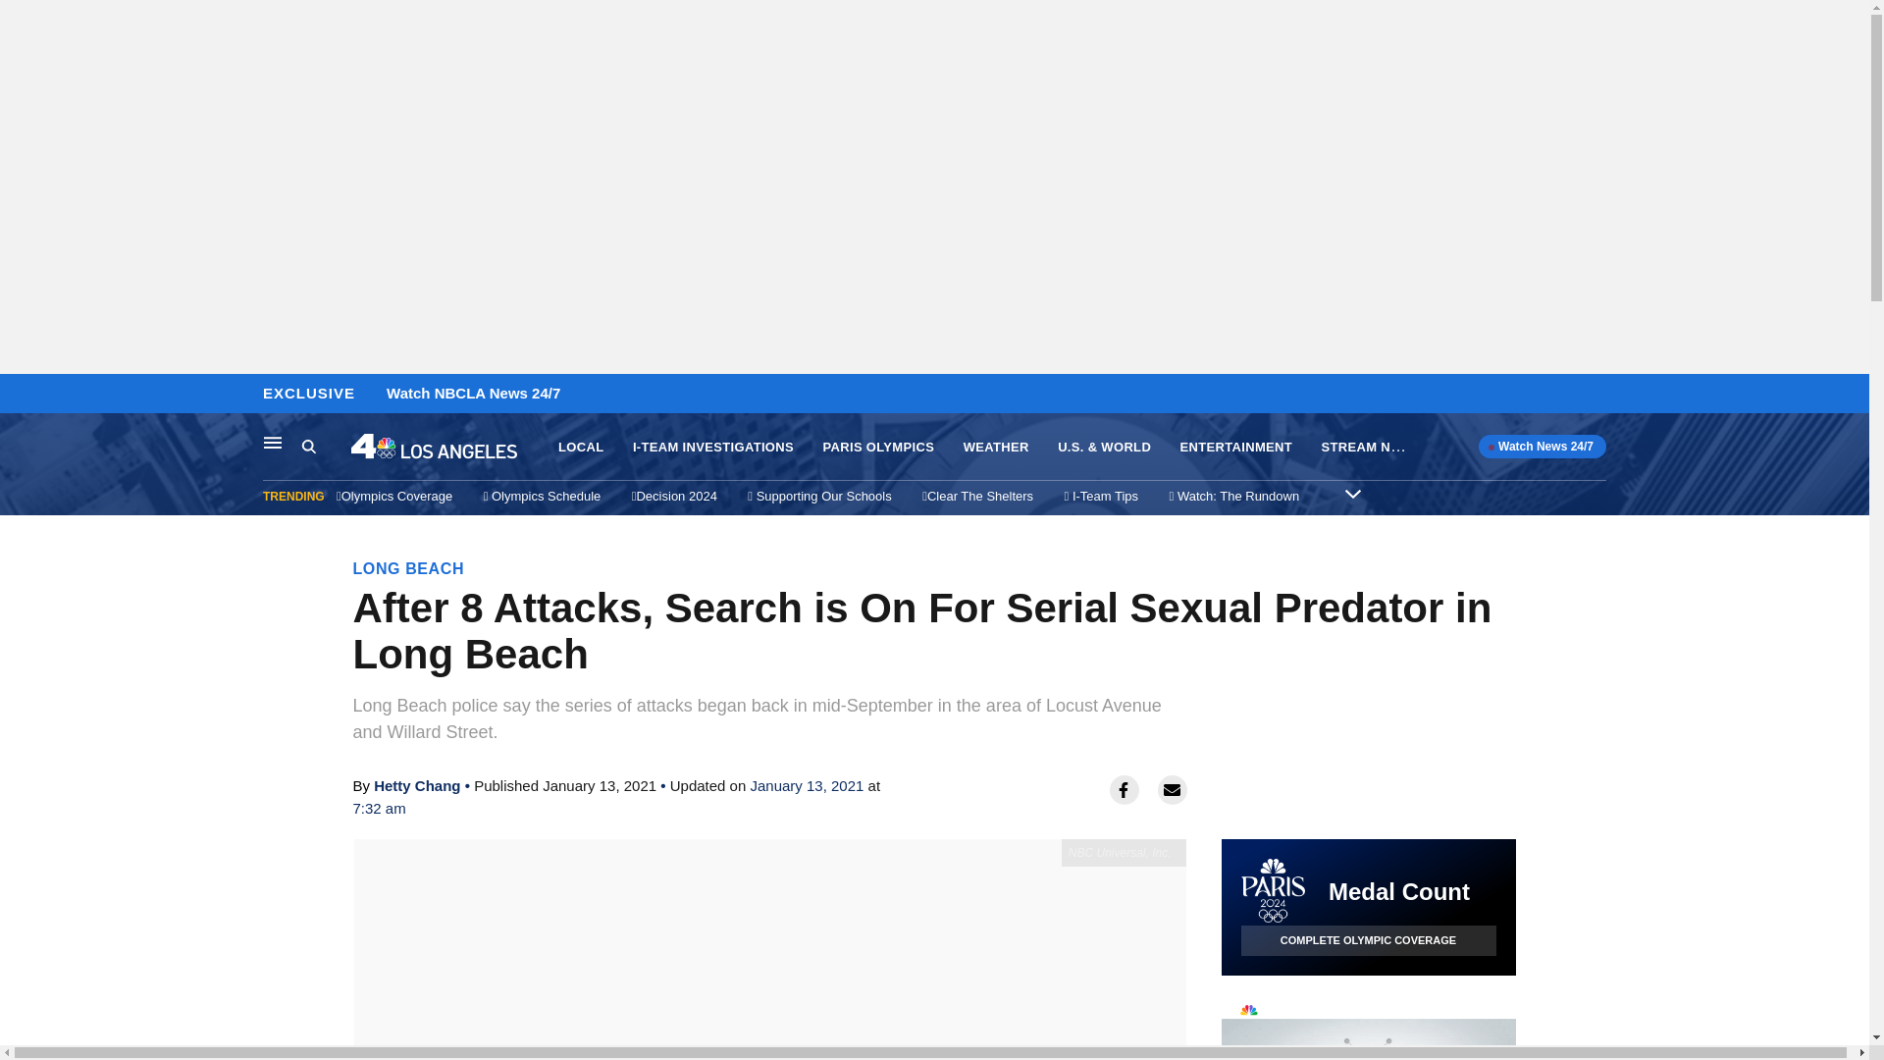 Image resolution: width=1884 pixels, height=1060 pixels. I want to click on Search, so click(21, 395).